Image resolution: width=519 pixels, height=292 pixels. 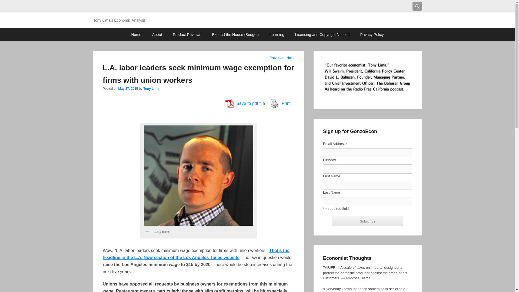 I want to click on Product Reviews, so click(x=187, y=35).